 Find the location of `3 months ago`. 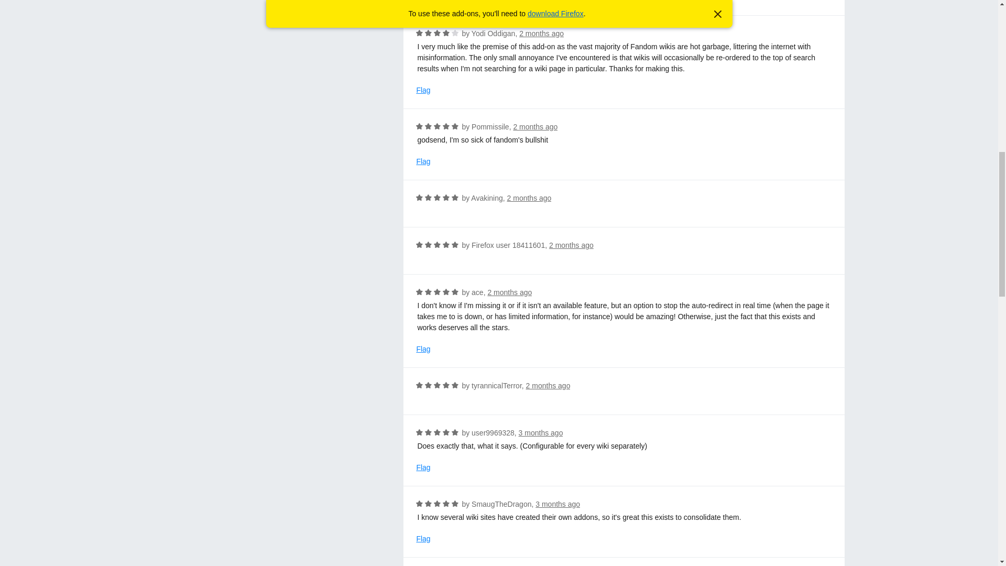

3 months ago is located at coordinates (541, 432).